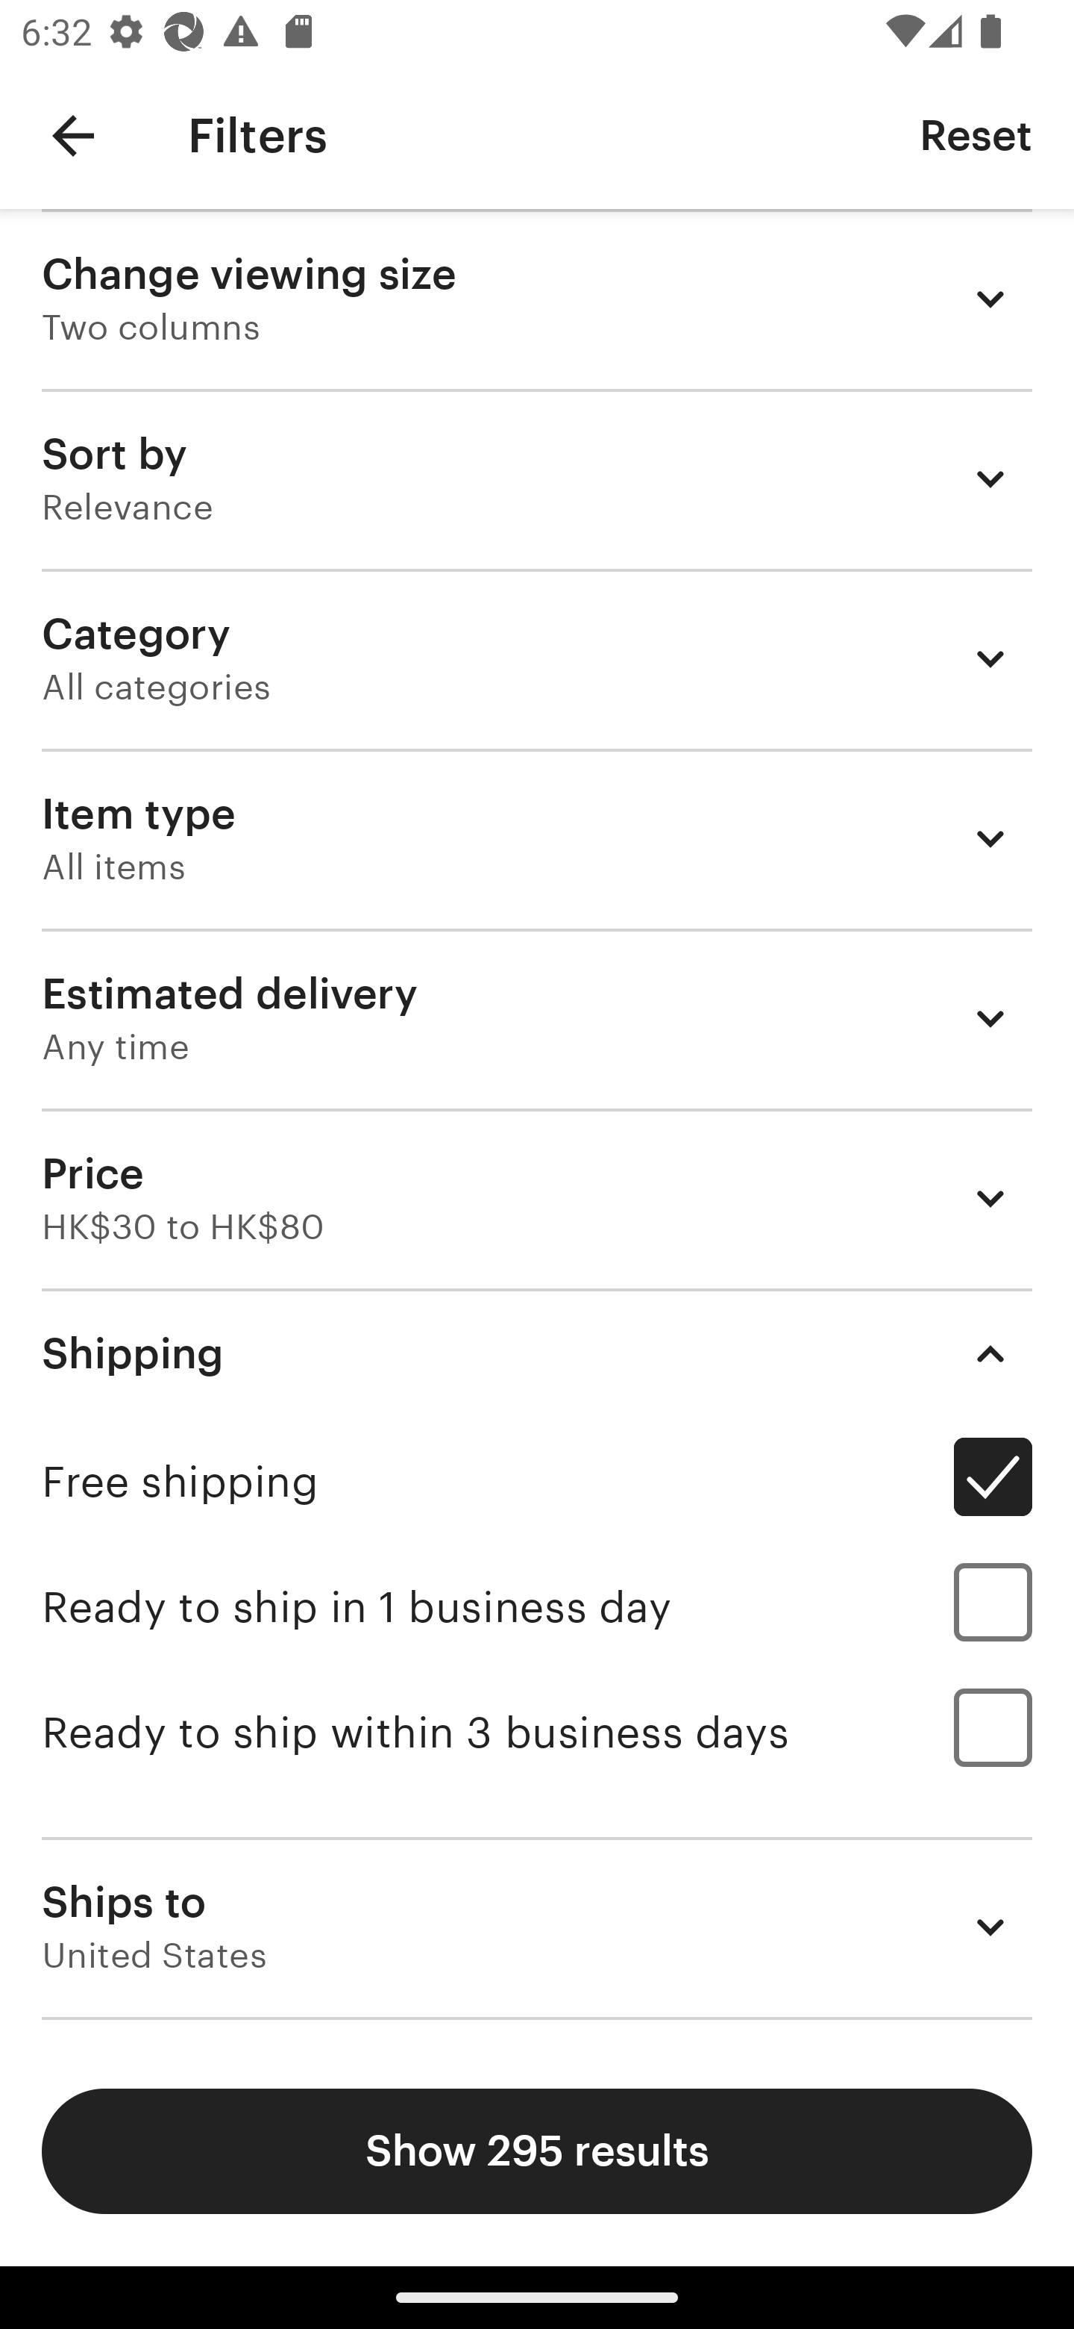 This screenshot has width=1074, height=2329. I want to click on Change viewing size Two columns, so click(537, 299).